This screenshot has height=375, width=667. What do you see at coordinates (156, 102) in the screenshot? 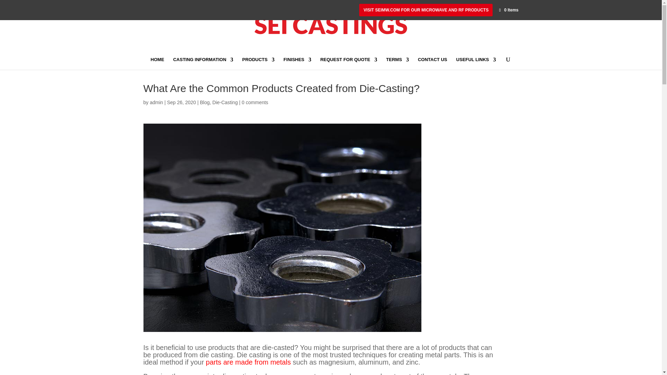
I see `Posts by admin` at bounding box center [156, 102].